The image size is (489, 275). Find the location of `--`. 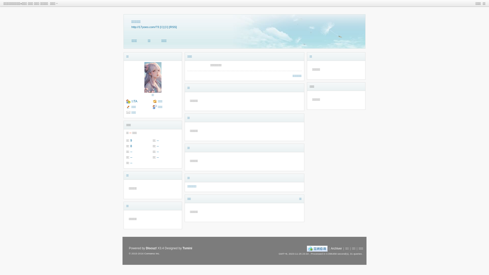

-- is located at coordinates (131, 152).